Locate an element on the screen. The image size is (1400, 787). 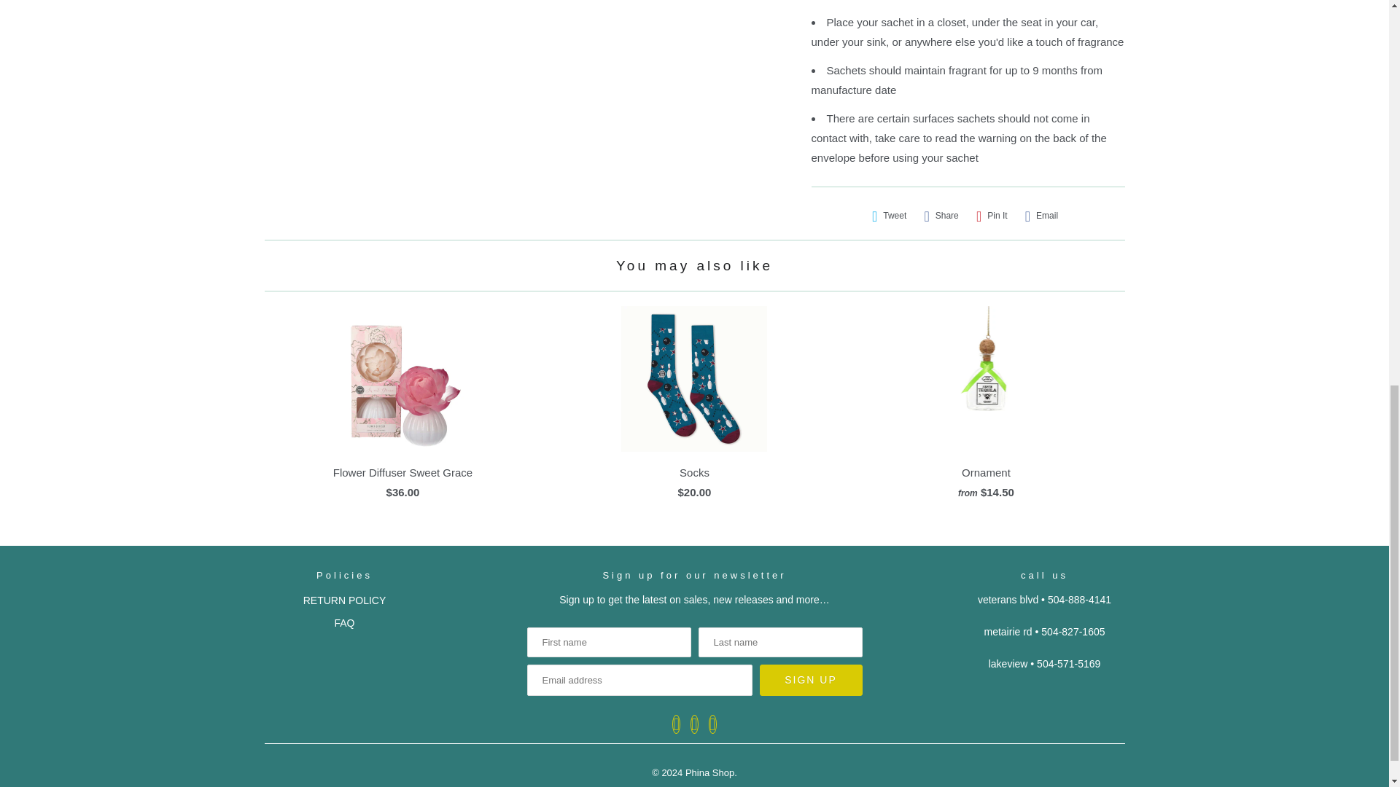
Share this on Facebook is located at coordinates (941, 216).